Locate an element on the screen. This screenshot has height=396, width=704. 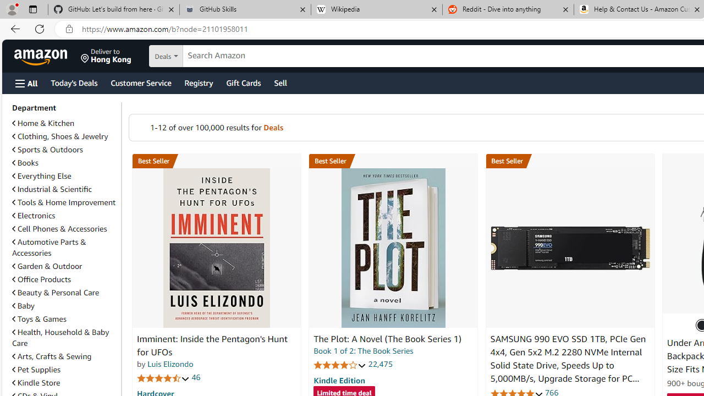
Automotive Parts & Accessories is located at coordinates (49, 248).